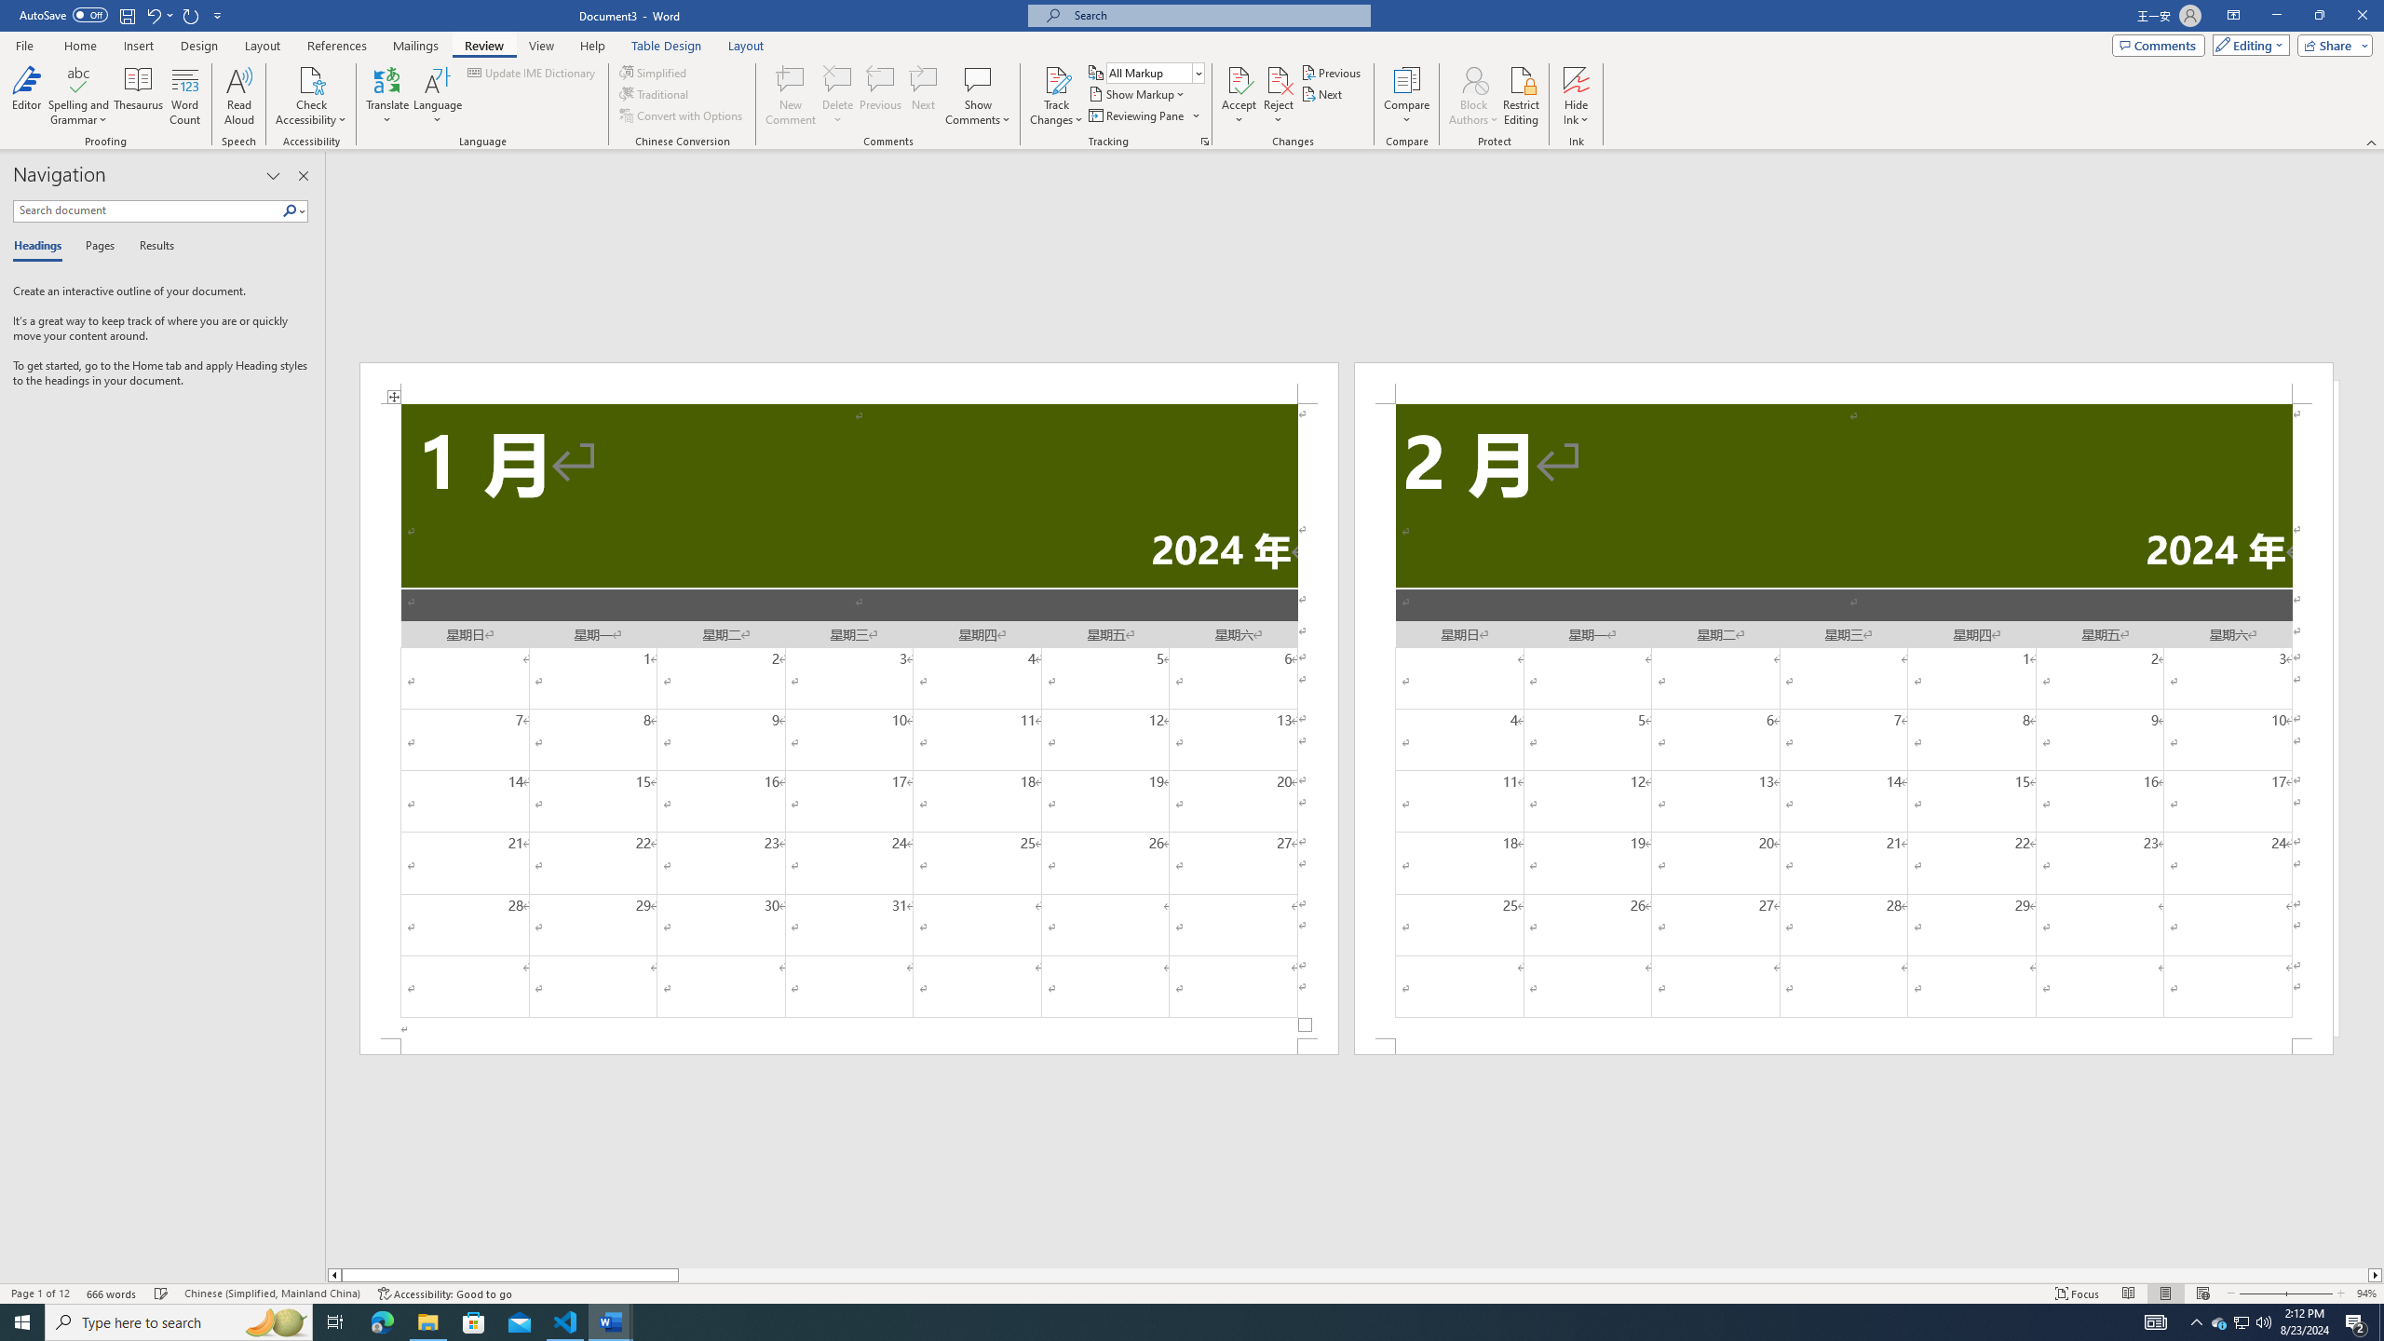  Describe the element at coordinates (1332, 73) in the screenshot. I see `Previous` at that location.